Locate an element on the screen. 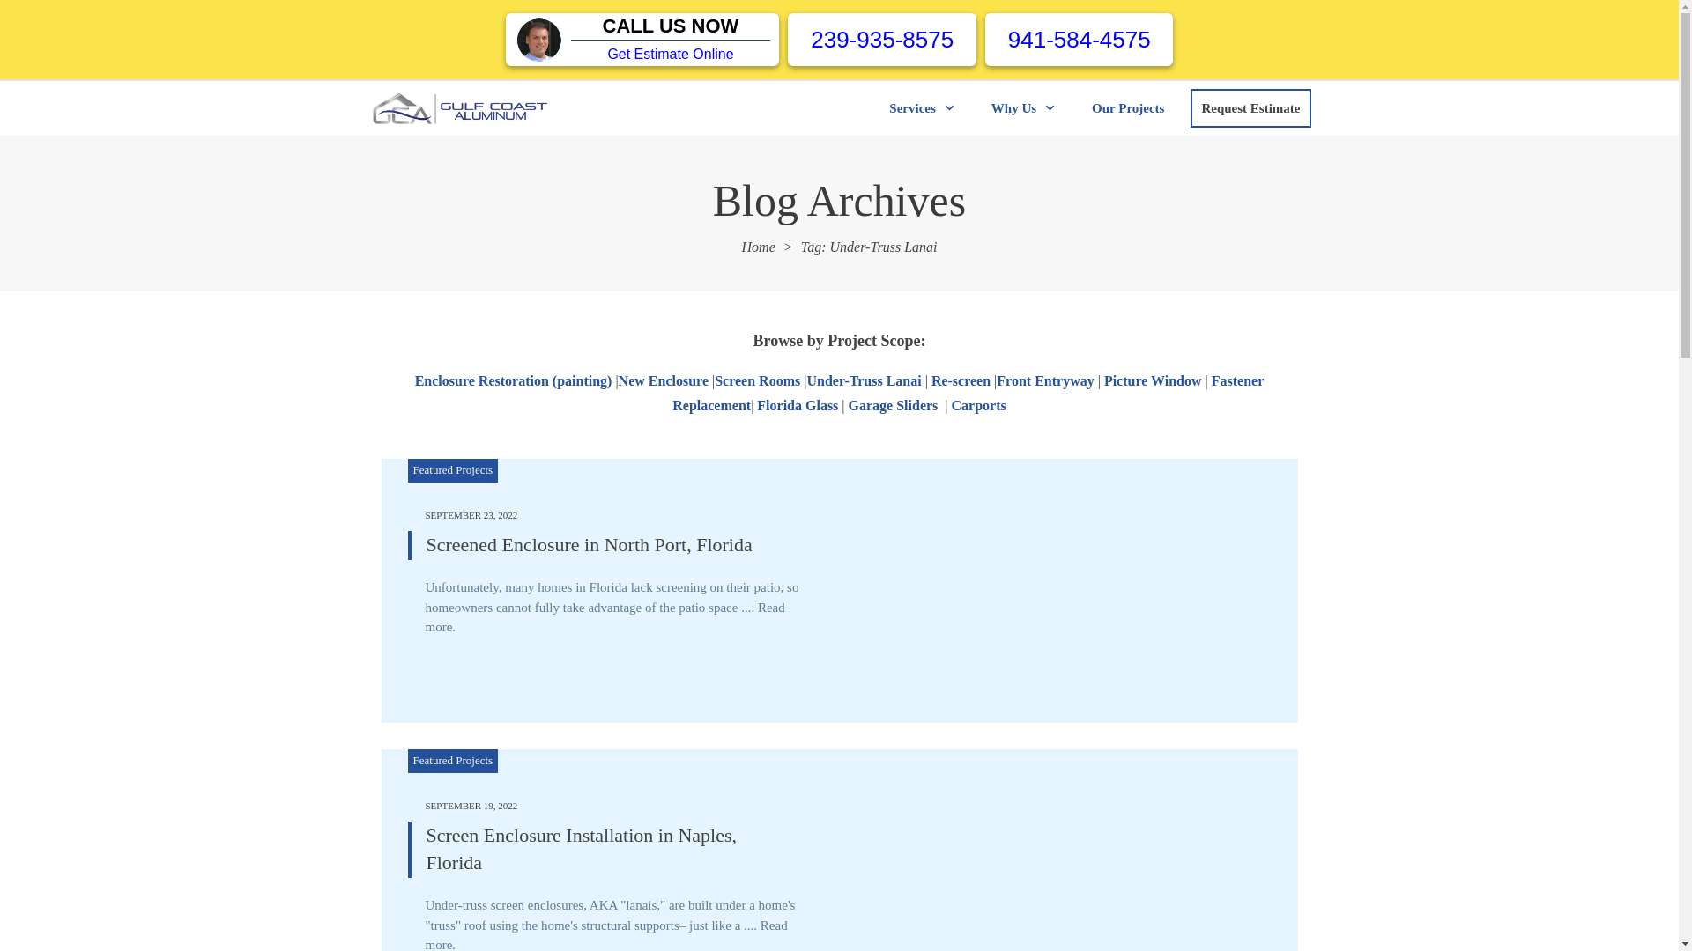 The height and width of the screenshot is (951, 1692). Screen Rooms is located at coordinates (757, 380).